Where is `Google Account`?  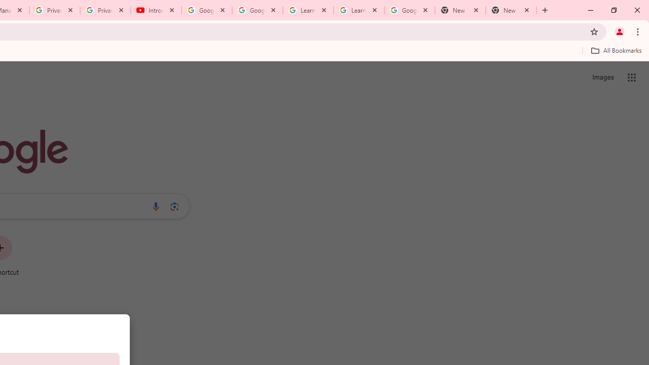 Google Account is located at coordinates (409, 10).